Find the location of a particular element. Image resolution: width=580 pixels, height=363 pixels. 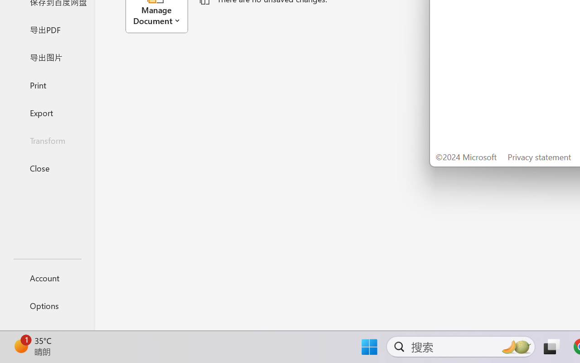

Export is located at coordinates (47, 113).